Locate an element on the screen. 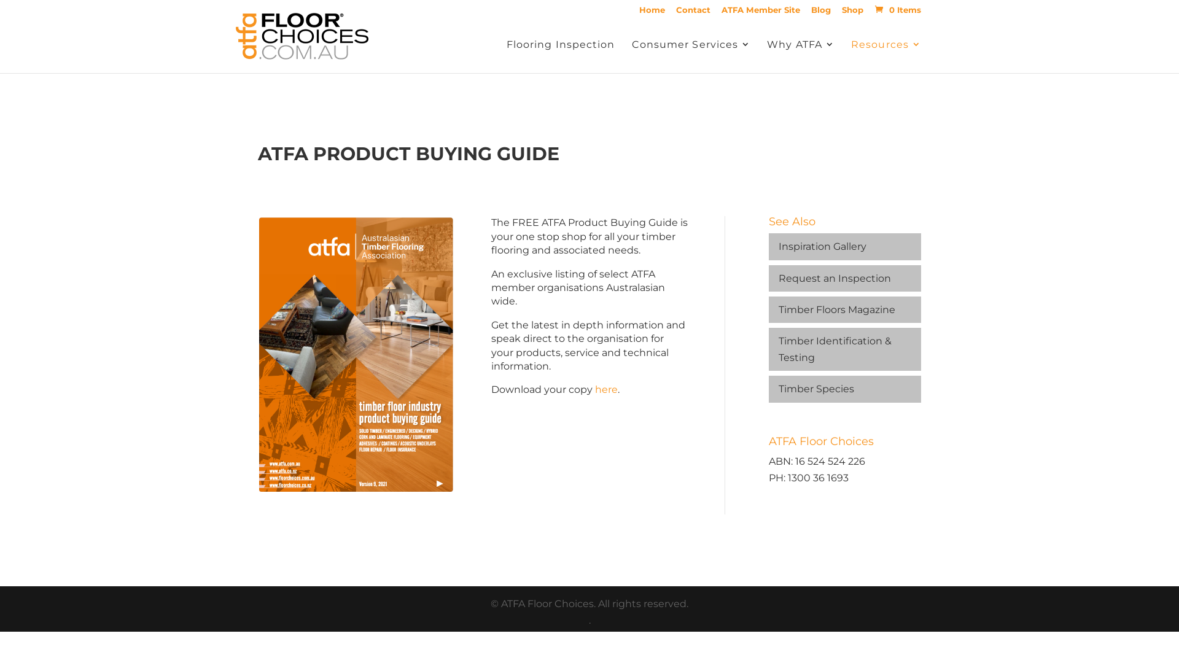  Why ATFA is located at coordinates (801, 55).